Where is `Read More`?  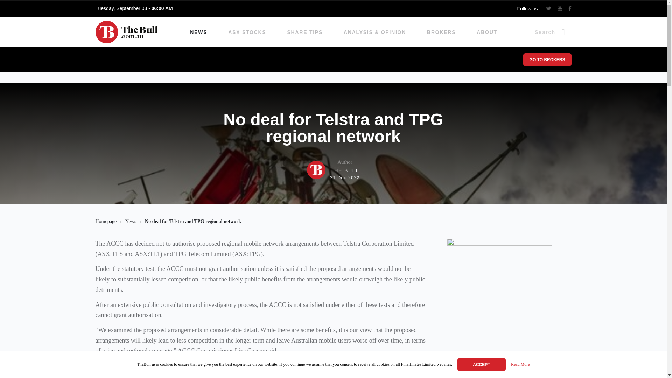
Read More is located at coordinates (520, 365).